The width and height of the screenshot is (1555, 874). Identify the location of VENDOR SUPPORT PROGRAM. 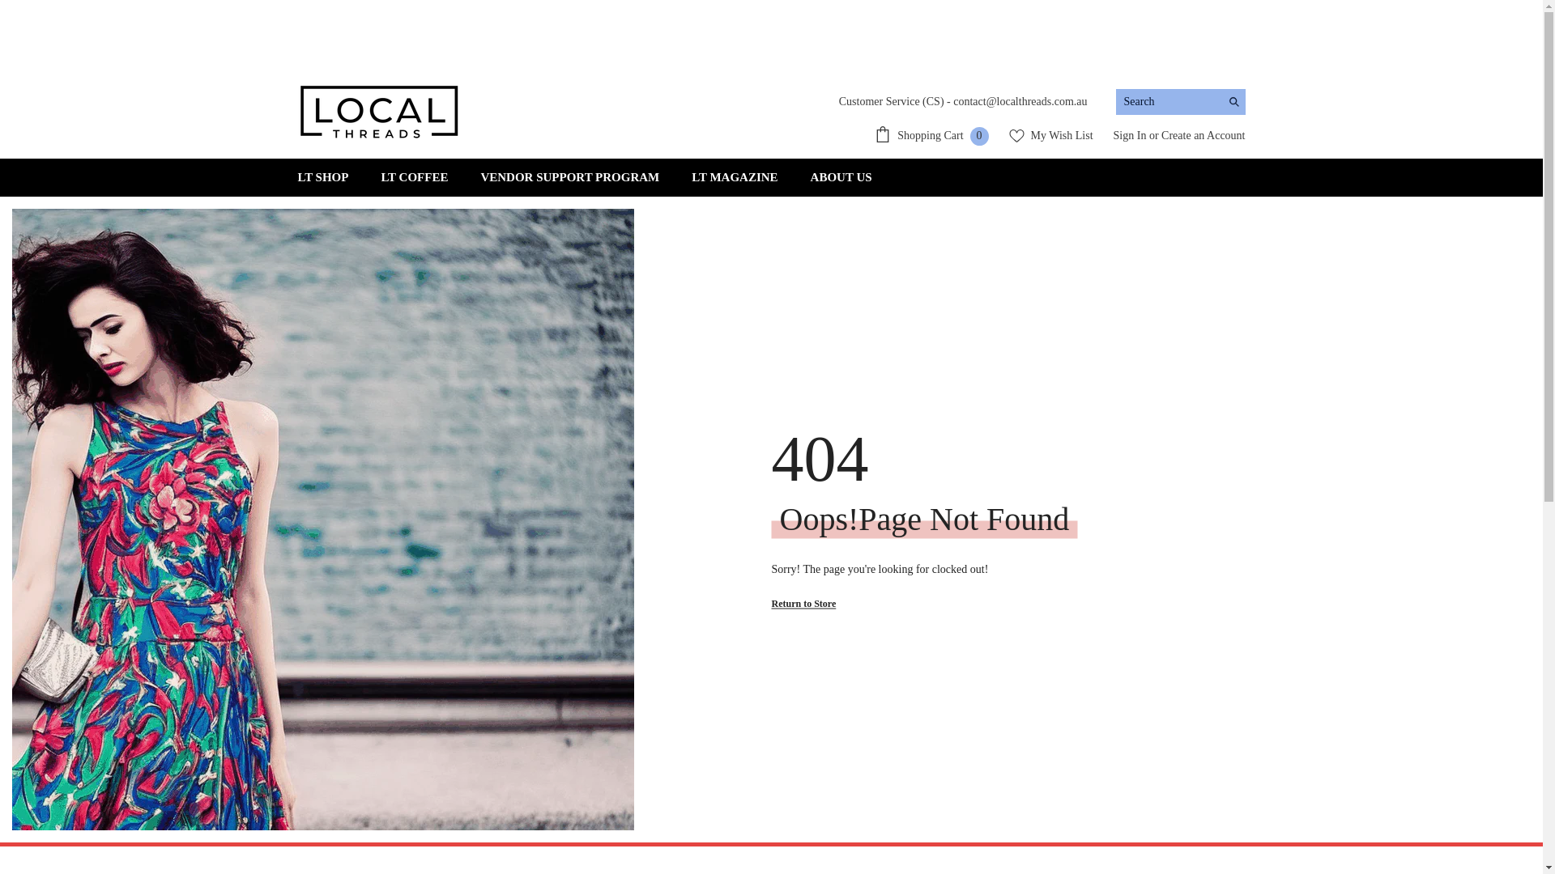
(570, 178).